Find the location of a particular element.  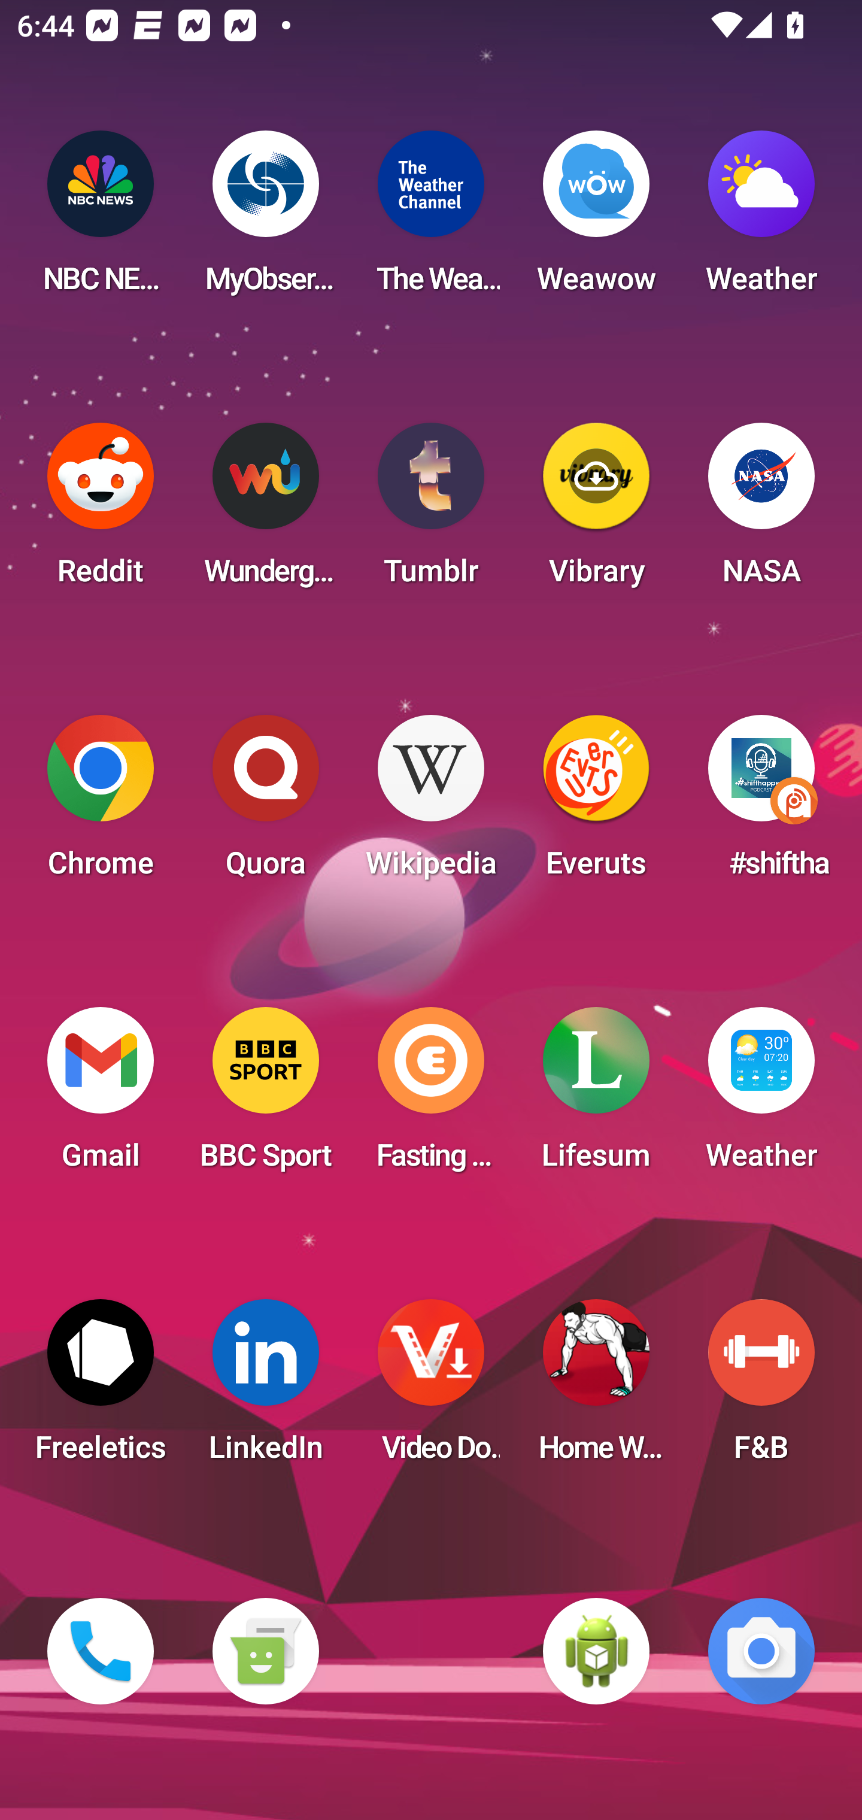

Tumblr is located at coordinates (431, 511).